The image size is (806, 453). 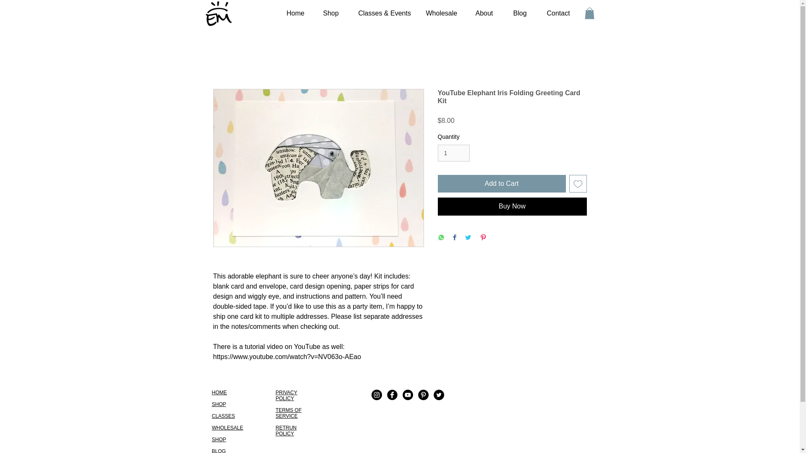 What do you see at coordinates (218, 450) in the screenshot?
I see `BLOG` at bounding box center [218, 450].